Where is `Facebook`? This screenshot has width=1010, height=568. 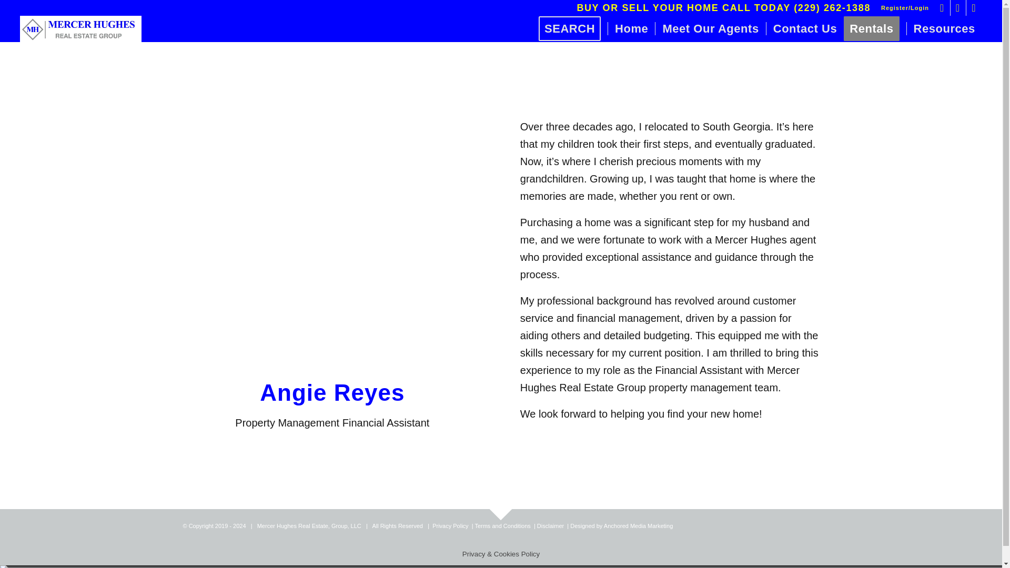
Facebook is located at coordinates (943, 8).